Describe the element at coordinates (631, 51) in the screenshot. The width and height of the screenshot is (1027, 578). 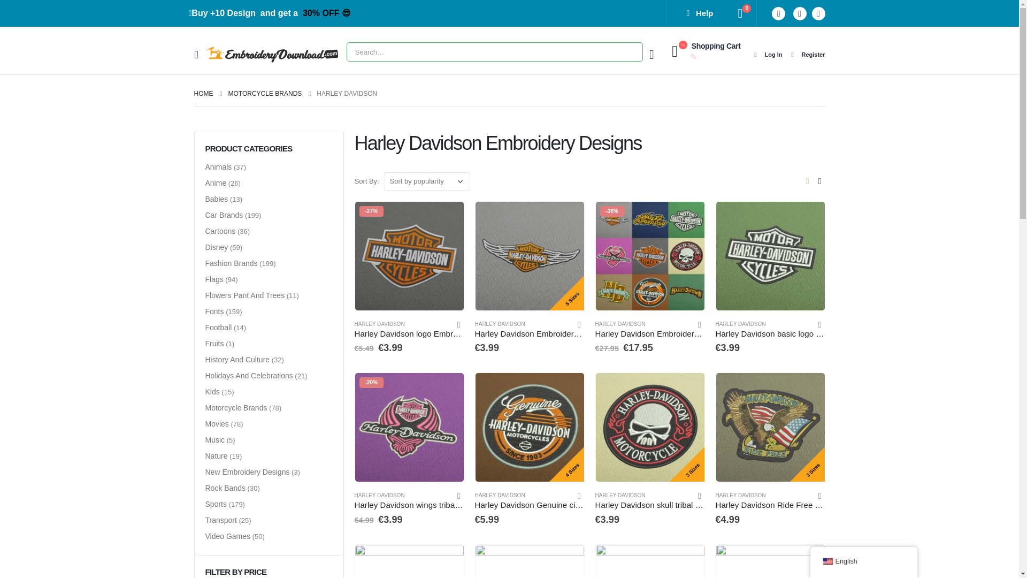
I see `Search` at that location.